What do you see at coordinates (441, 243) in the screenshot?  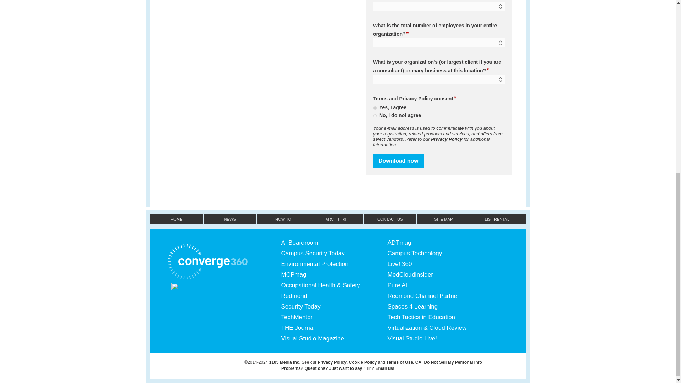 I see `ADTmag` at bounding box center [441, 243].